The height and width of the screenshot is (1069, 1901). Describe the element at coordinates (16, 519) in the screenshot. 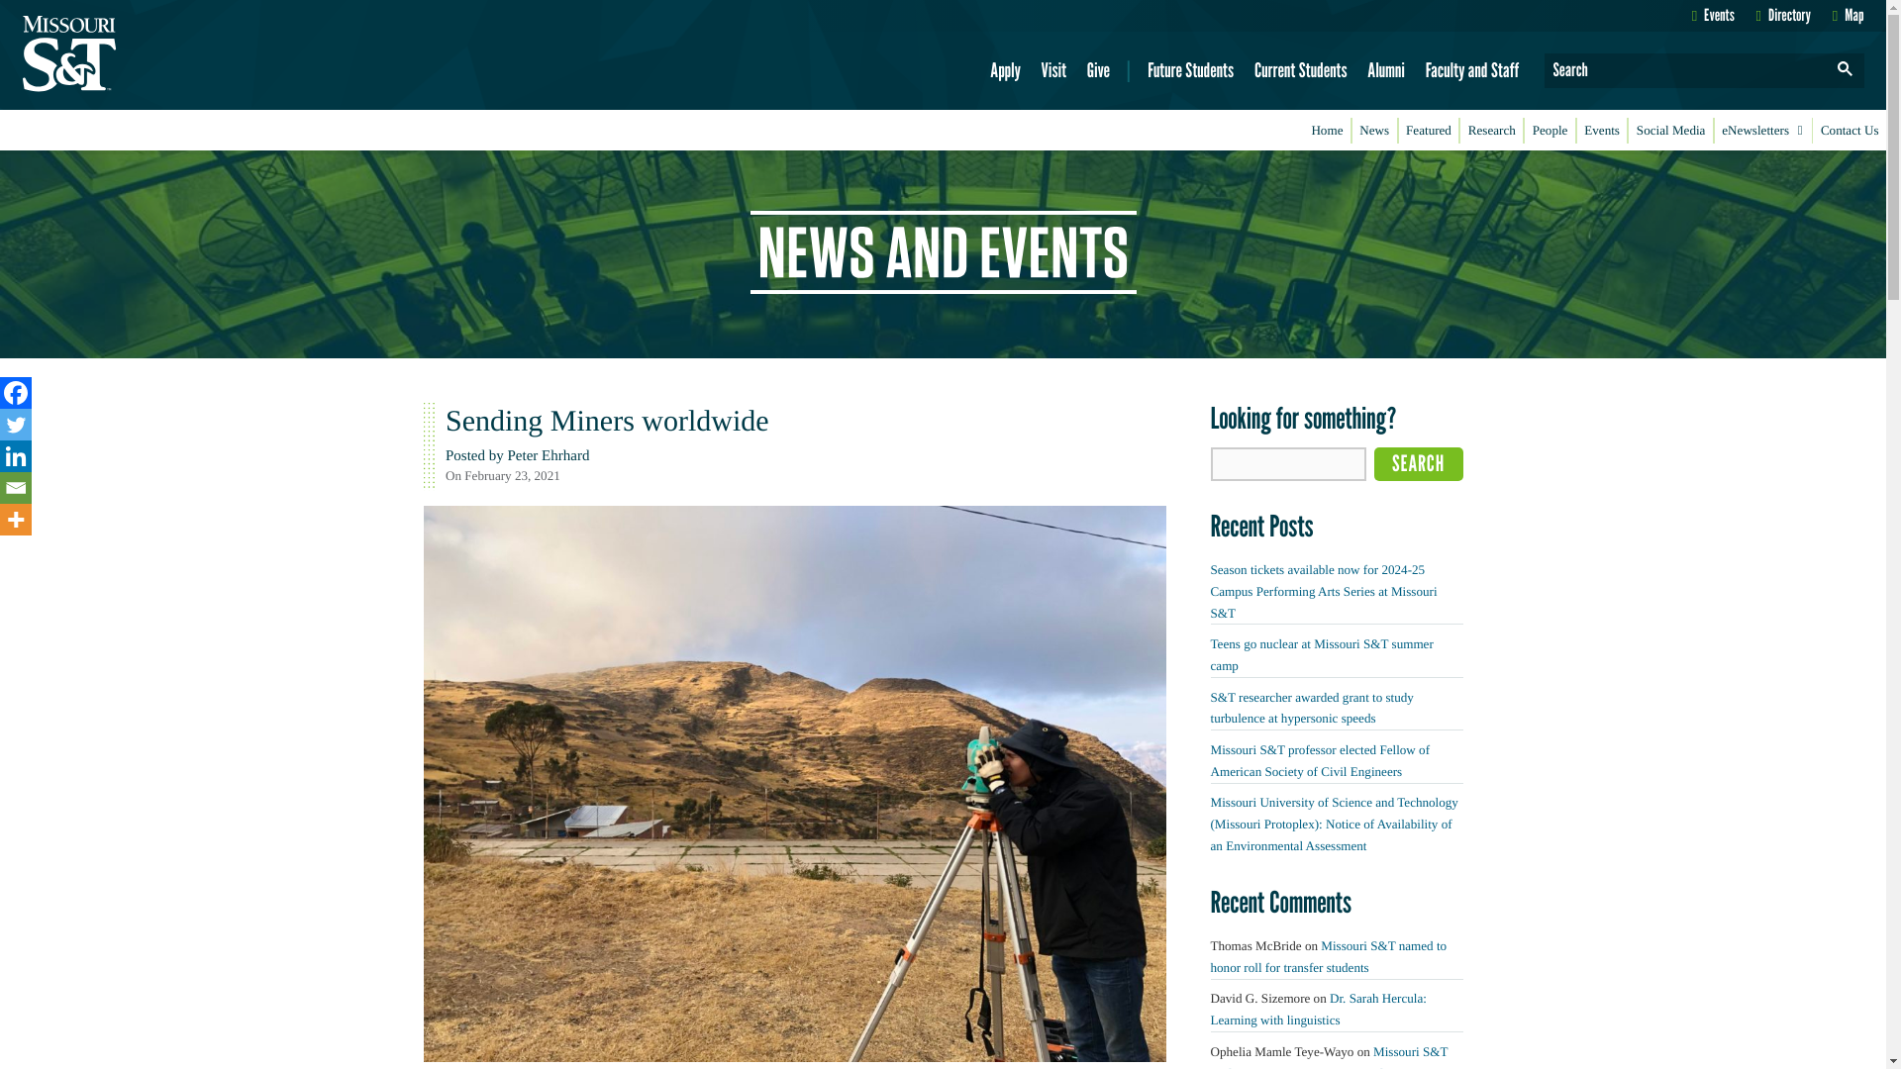

I see `More` at that location.